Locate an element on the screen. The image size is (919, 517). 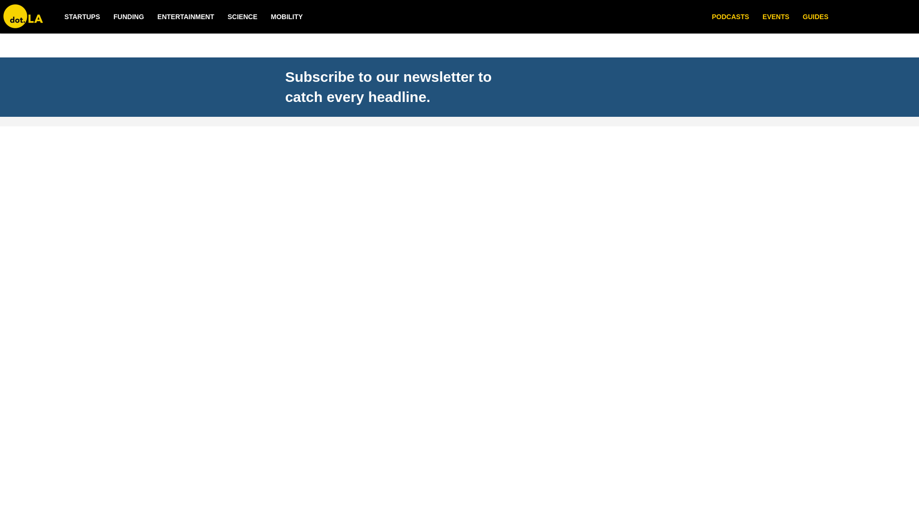
STARTUPS is located at coordinates (82, 17).